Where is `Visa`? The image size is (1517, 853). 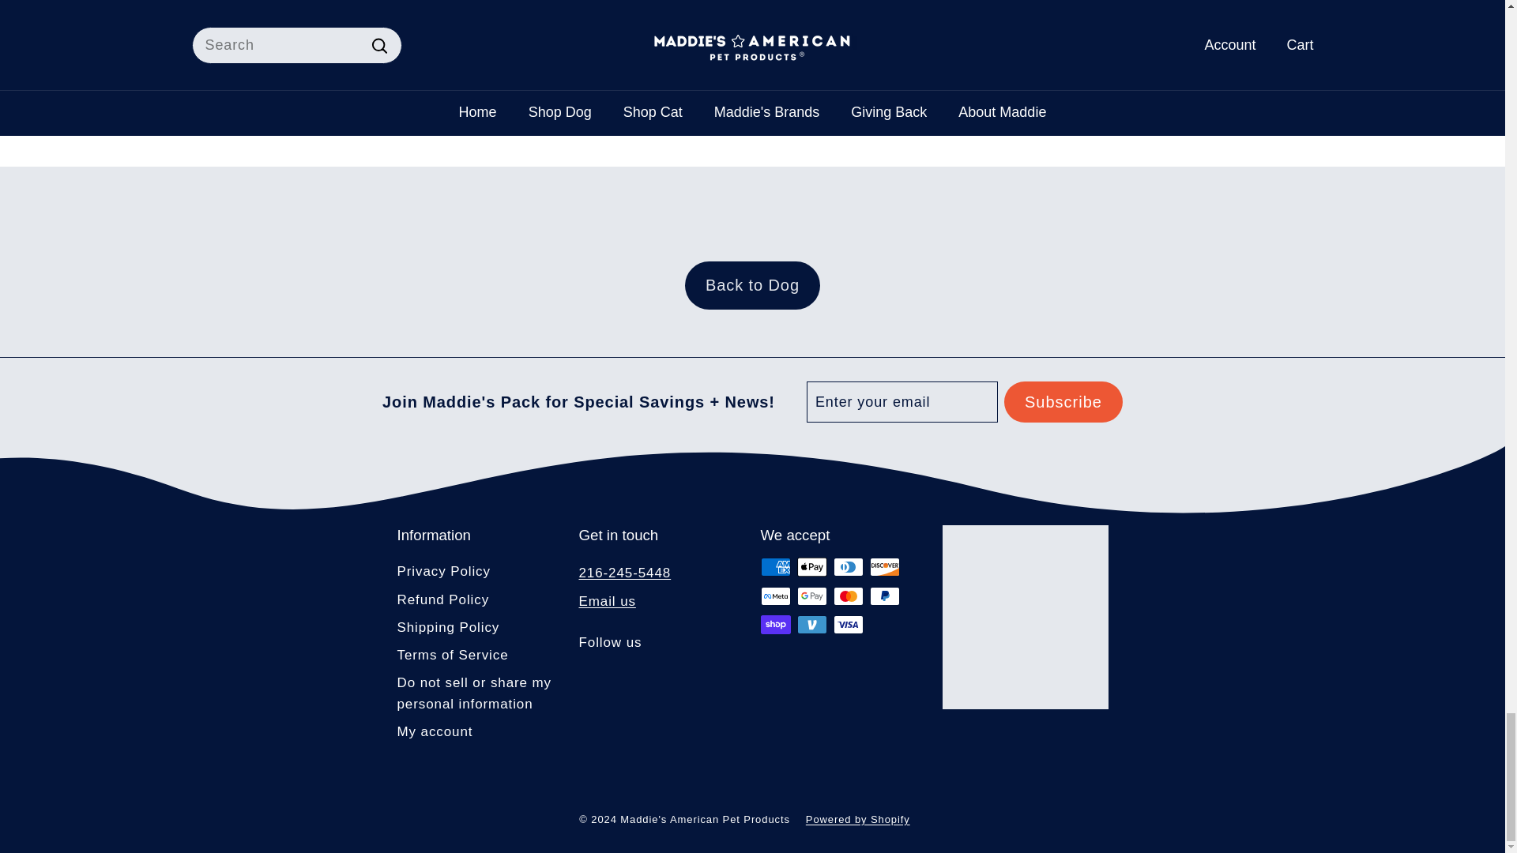 Visa is located at coordinates (848, 624).